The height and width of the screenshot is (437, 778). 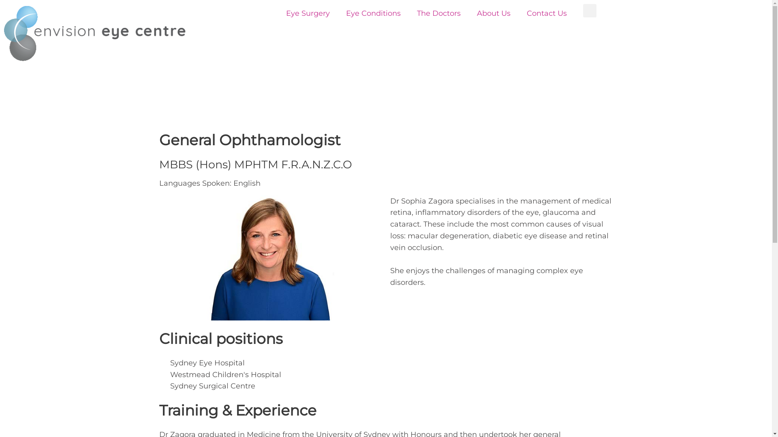 What do you see at coordinates (494, 13) in the screenshot?
I see `About Us` at bounding box center [494, 13].